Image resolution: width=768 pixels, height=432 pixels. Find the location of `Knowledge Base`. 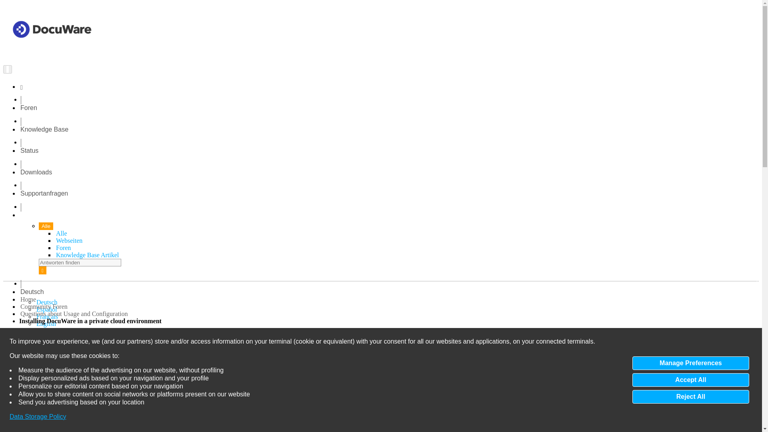

Knowledge Base is located at coordinates (44, 129).